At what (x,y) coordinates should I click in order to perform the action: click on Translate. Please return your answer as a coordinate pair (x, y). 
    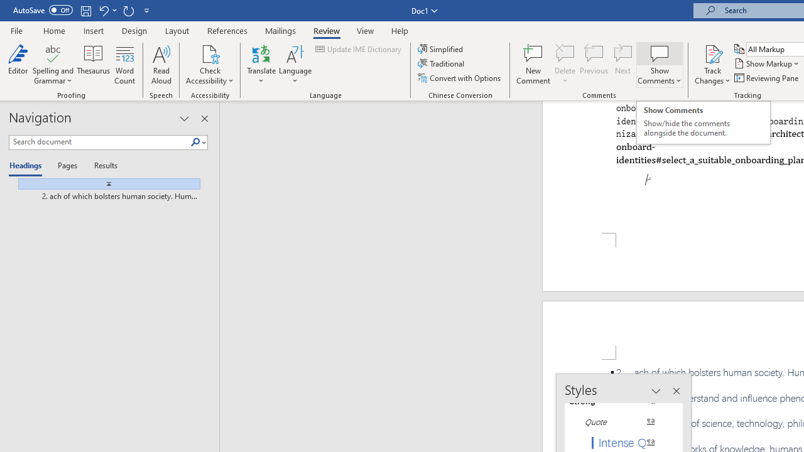
    Looking at the image, I should click on (261, 64).